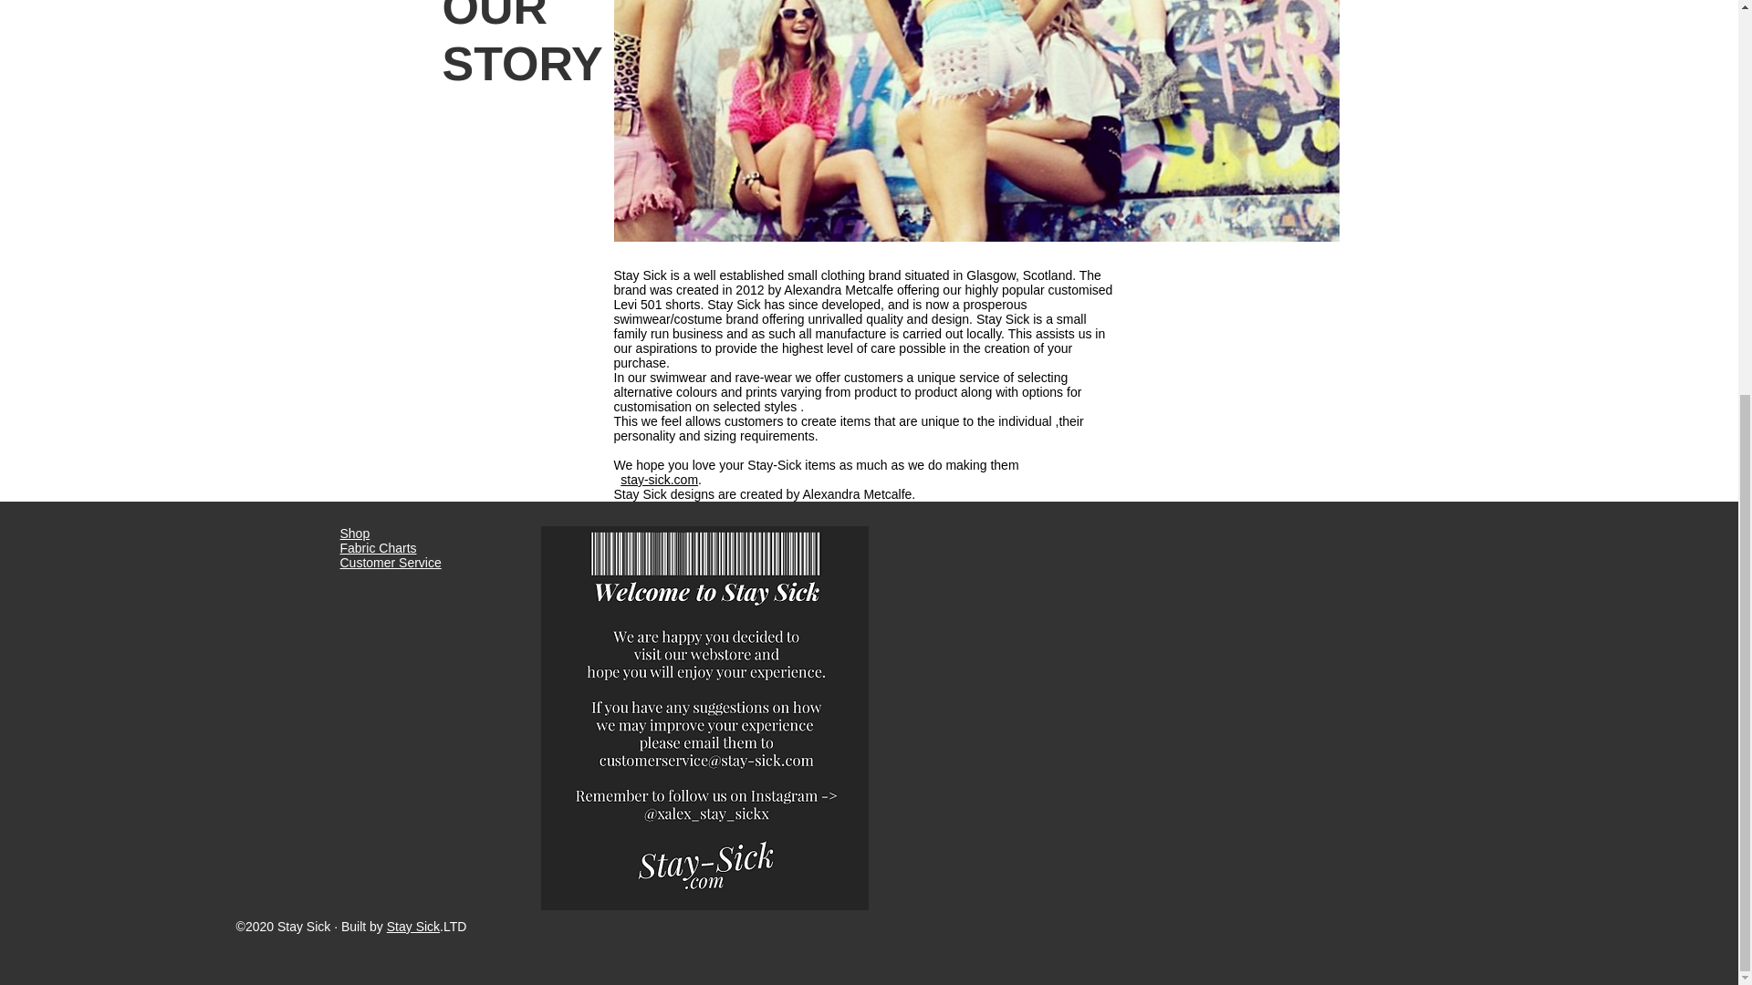 This screenshot has height=985, width=1752. Describe the element at coordinates (391, 563) in the screenshot. I see `Customer Service` at that location.